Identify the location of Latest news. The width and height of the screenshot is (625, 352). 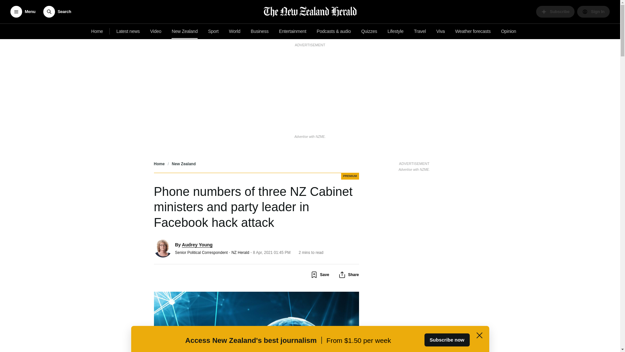
(128, 31).